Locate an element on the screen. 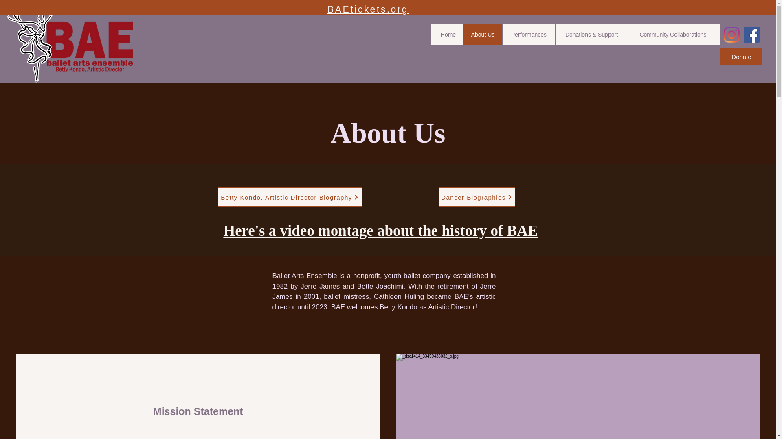  BAEtickets.org is located at coordinates (368, 9).